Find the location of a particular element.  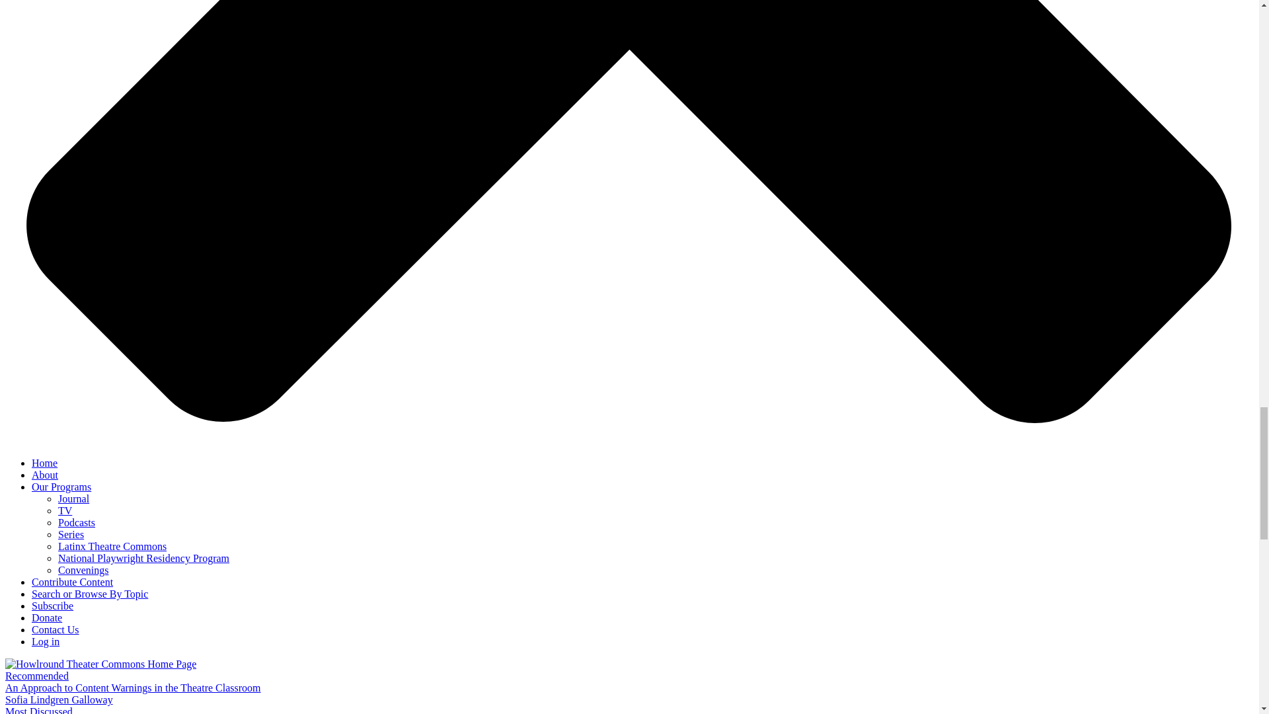

Donate is located at coordinates (47, 617).